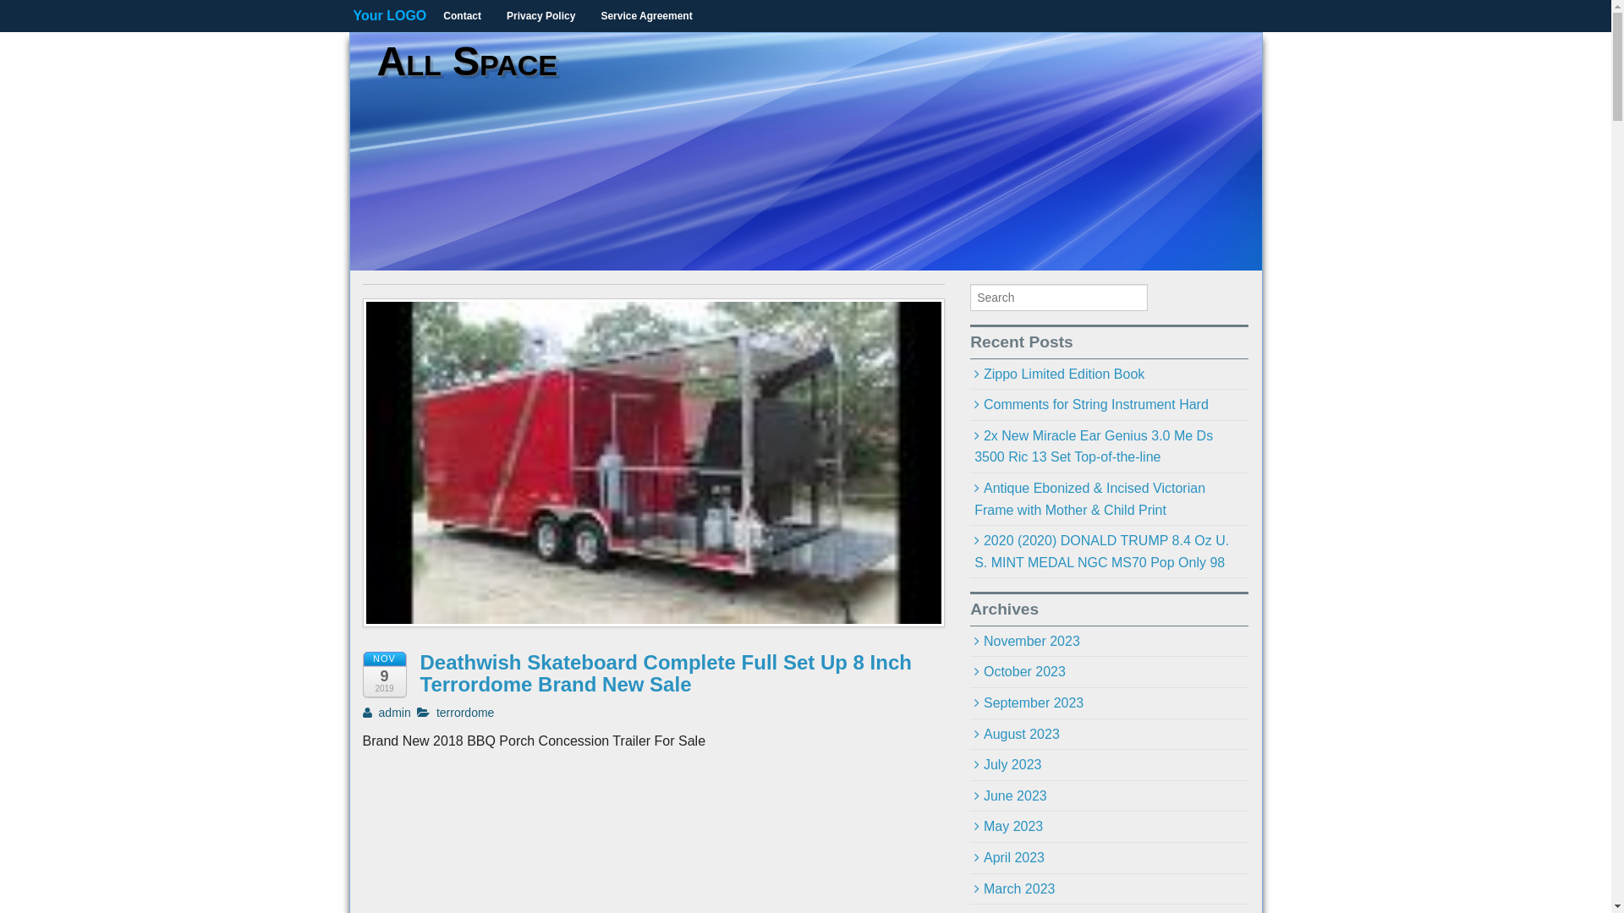 The height and width of the screenshot is (913, 1624). What do you see at coordinates (465, 713) in the screenshot?
I see `terrordome` at bounding box center [465, 713].